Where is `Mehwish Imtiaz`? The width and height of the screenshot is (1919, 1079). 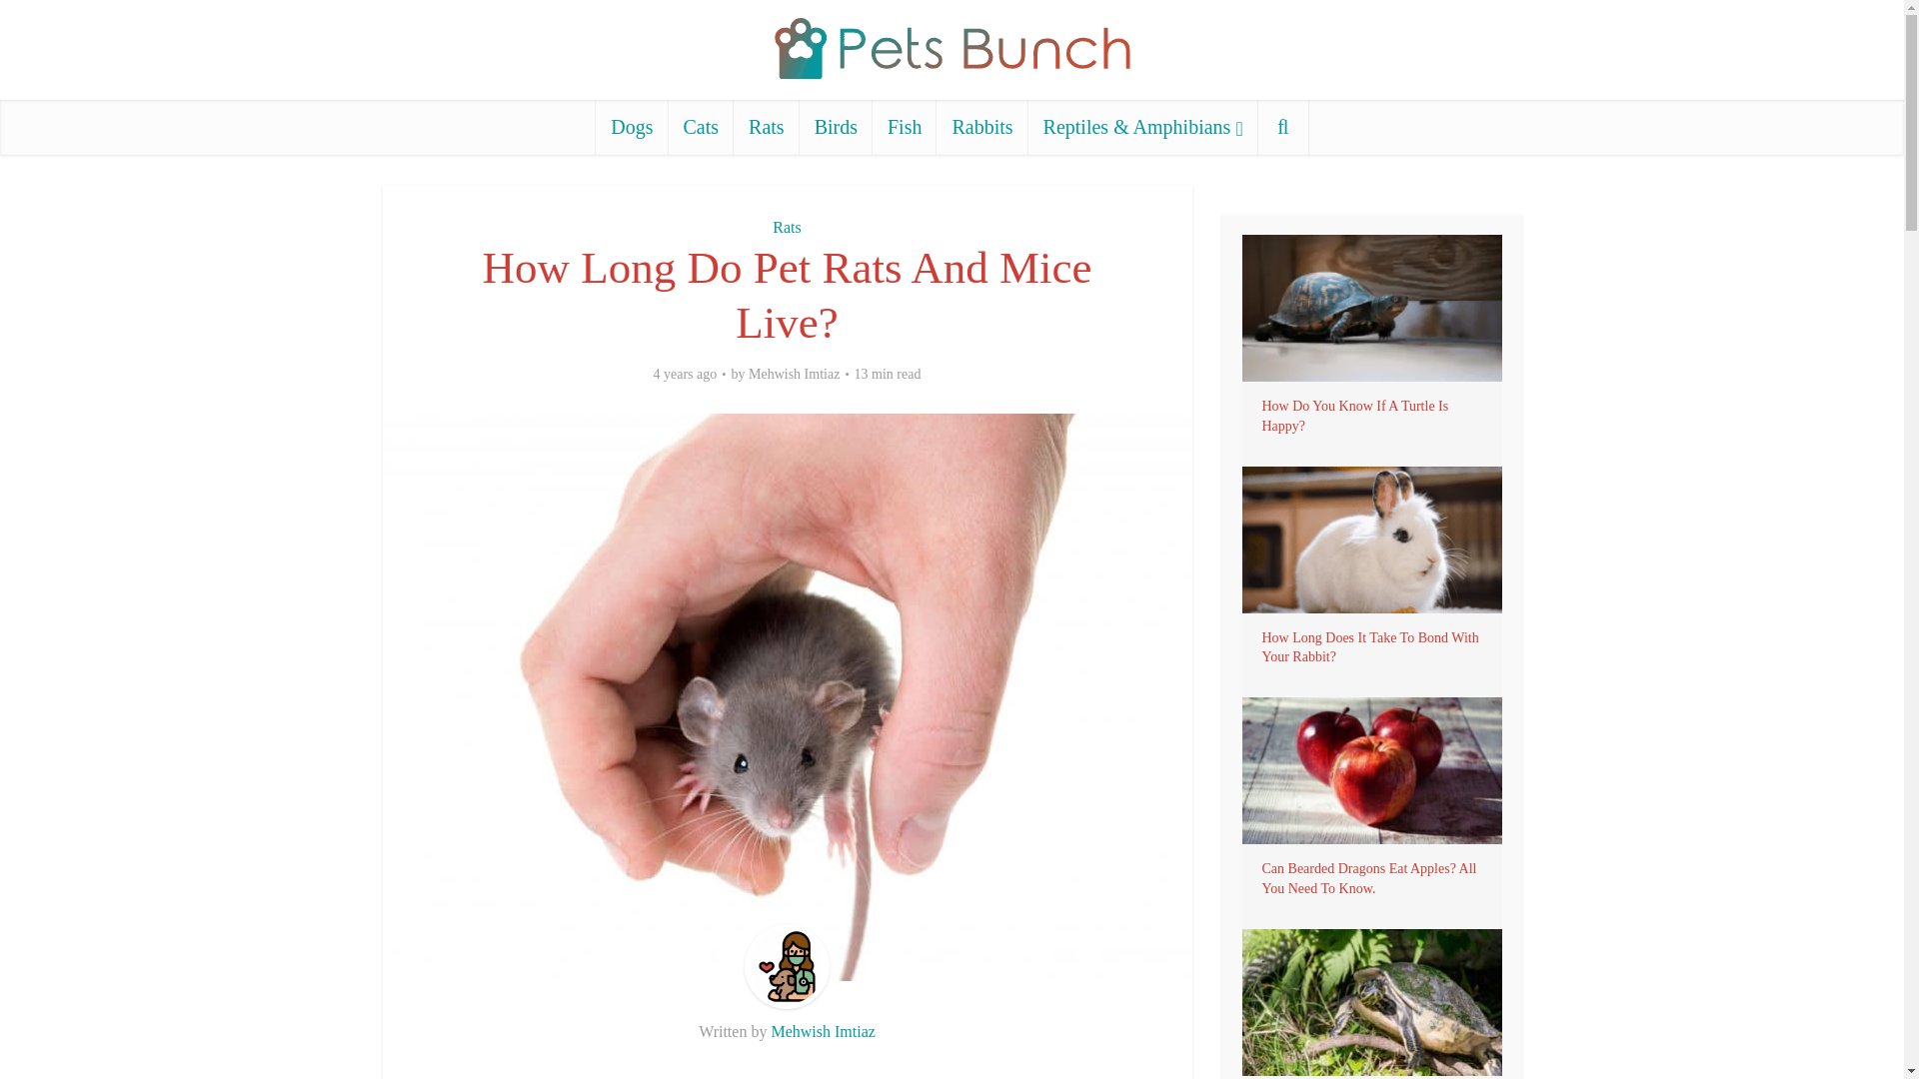 Mehwish Imtiaz is located at coordinates (823, 1031).